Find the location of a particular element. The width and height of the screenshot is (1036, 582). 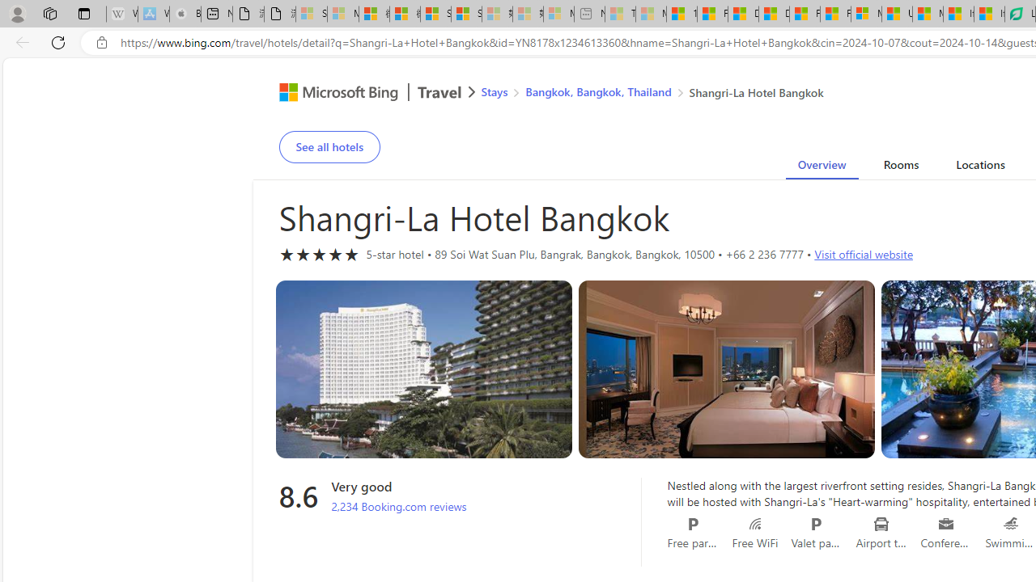

Top Stories - MSN - Sleeping is located at coordinates (620, 15).